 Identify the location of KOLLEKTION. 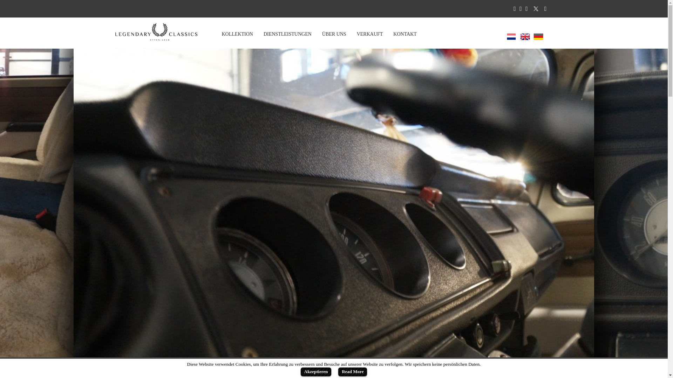
(238, 34).